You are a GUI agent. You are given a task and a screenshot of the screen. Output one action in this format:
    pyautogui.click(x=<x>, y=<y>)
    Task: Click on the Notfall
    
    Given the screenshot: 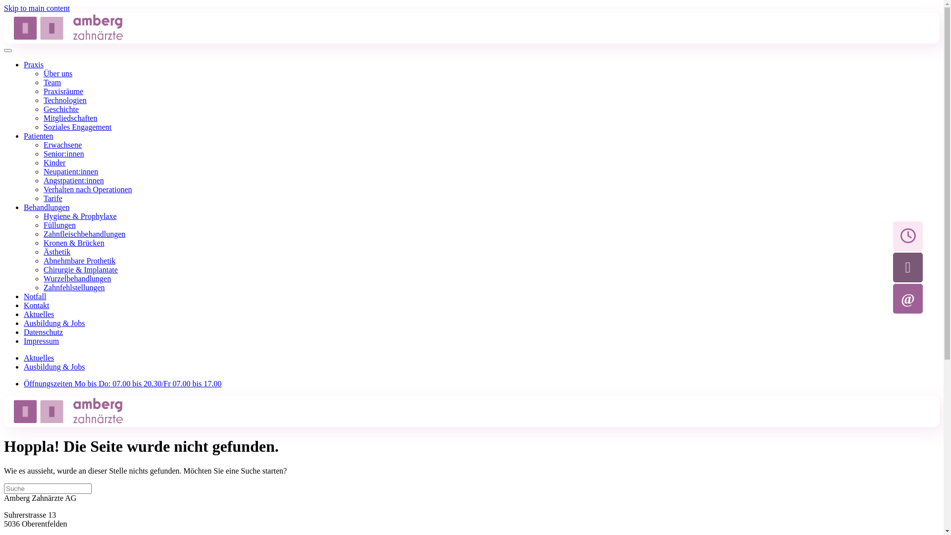 What is the action you would take?
    pyautogui.click(x=35, y=296)
    